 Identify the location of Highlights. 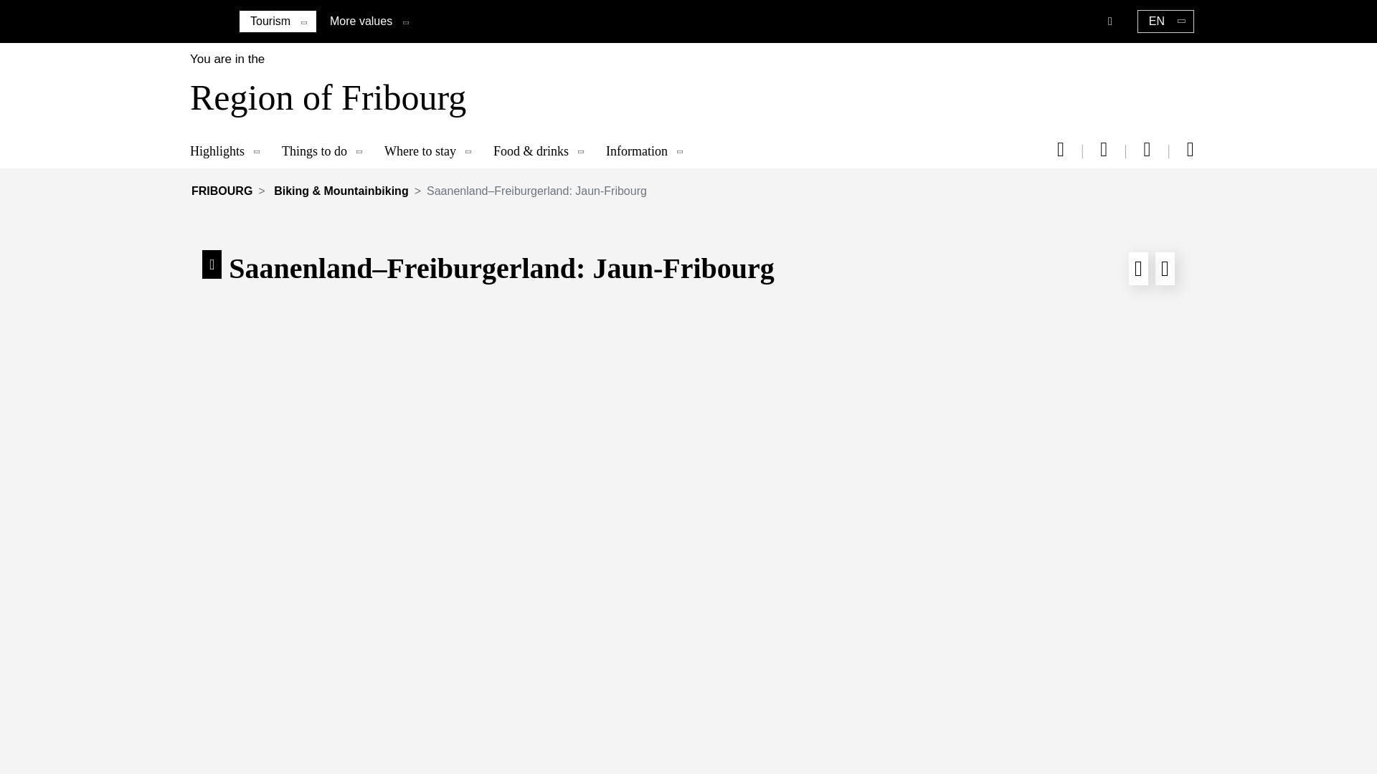
(228, 151).